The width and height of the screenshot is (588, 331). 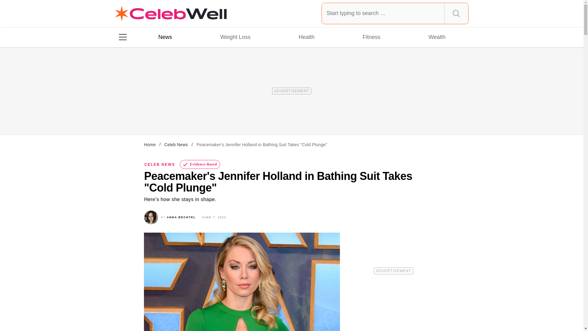 I want to click on Weight Loss, so click(x=235, y=37).